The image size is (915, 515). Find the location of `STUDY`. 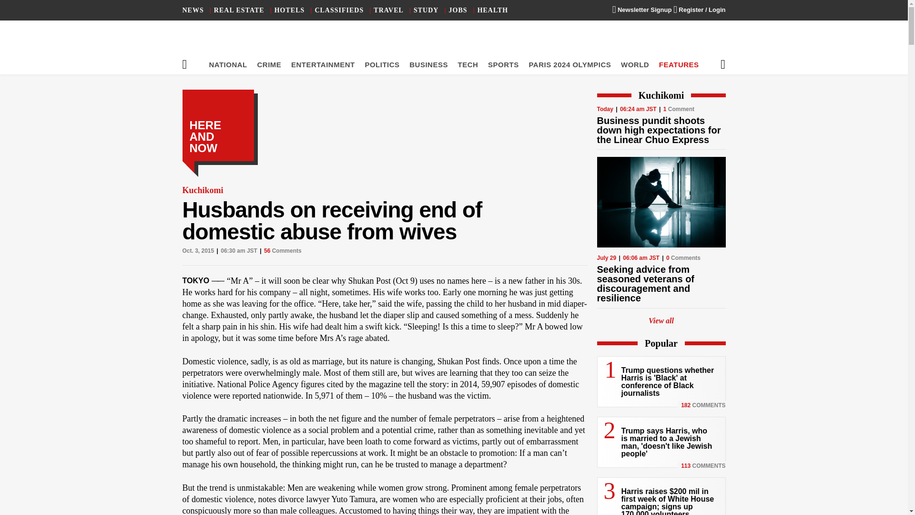

STUDY is located at coordinates (426, 10).